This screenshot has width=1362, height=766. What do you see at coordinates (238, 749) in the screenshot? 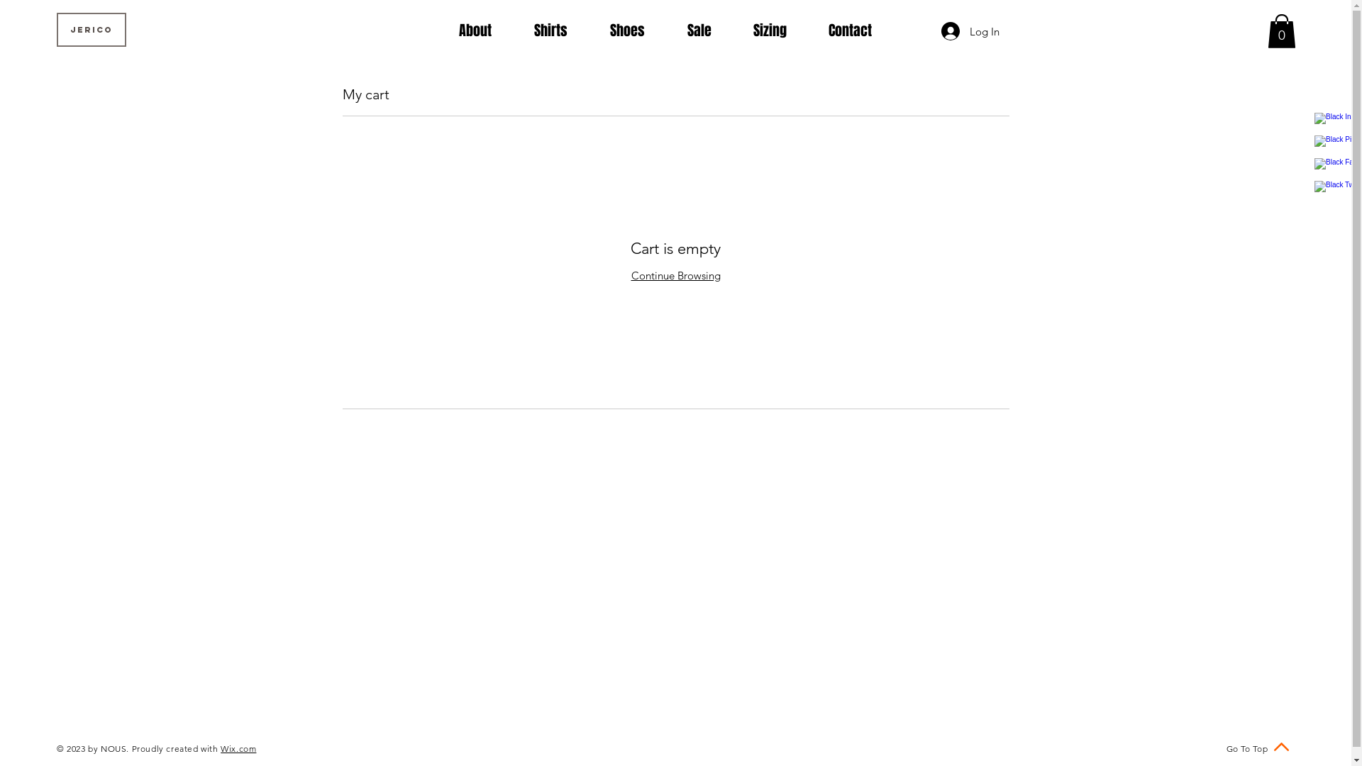
I see `Wix.com` at bounding box center [238, 749].